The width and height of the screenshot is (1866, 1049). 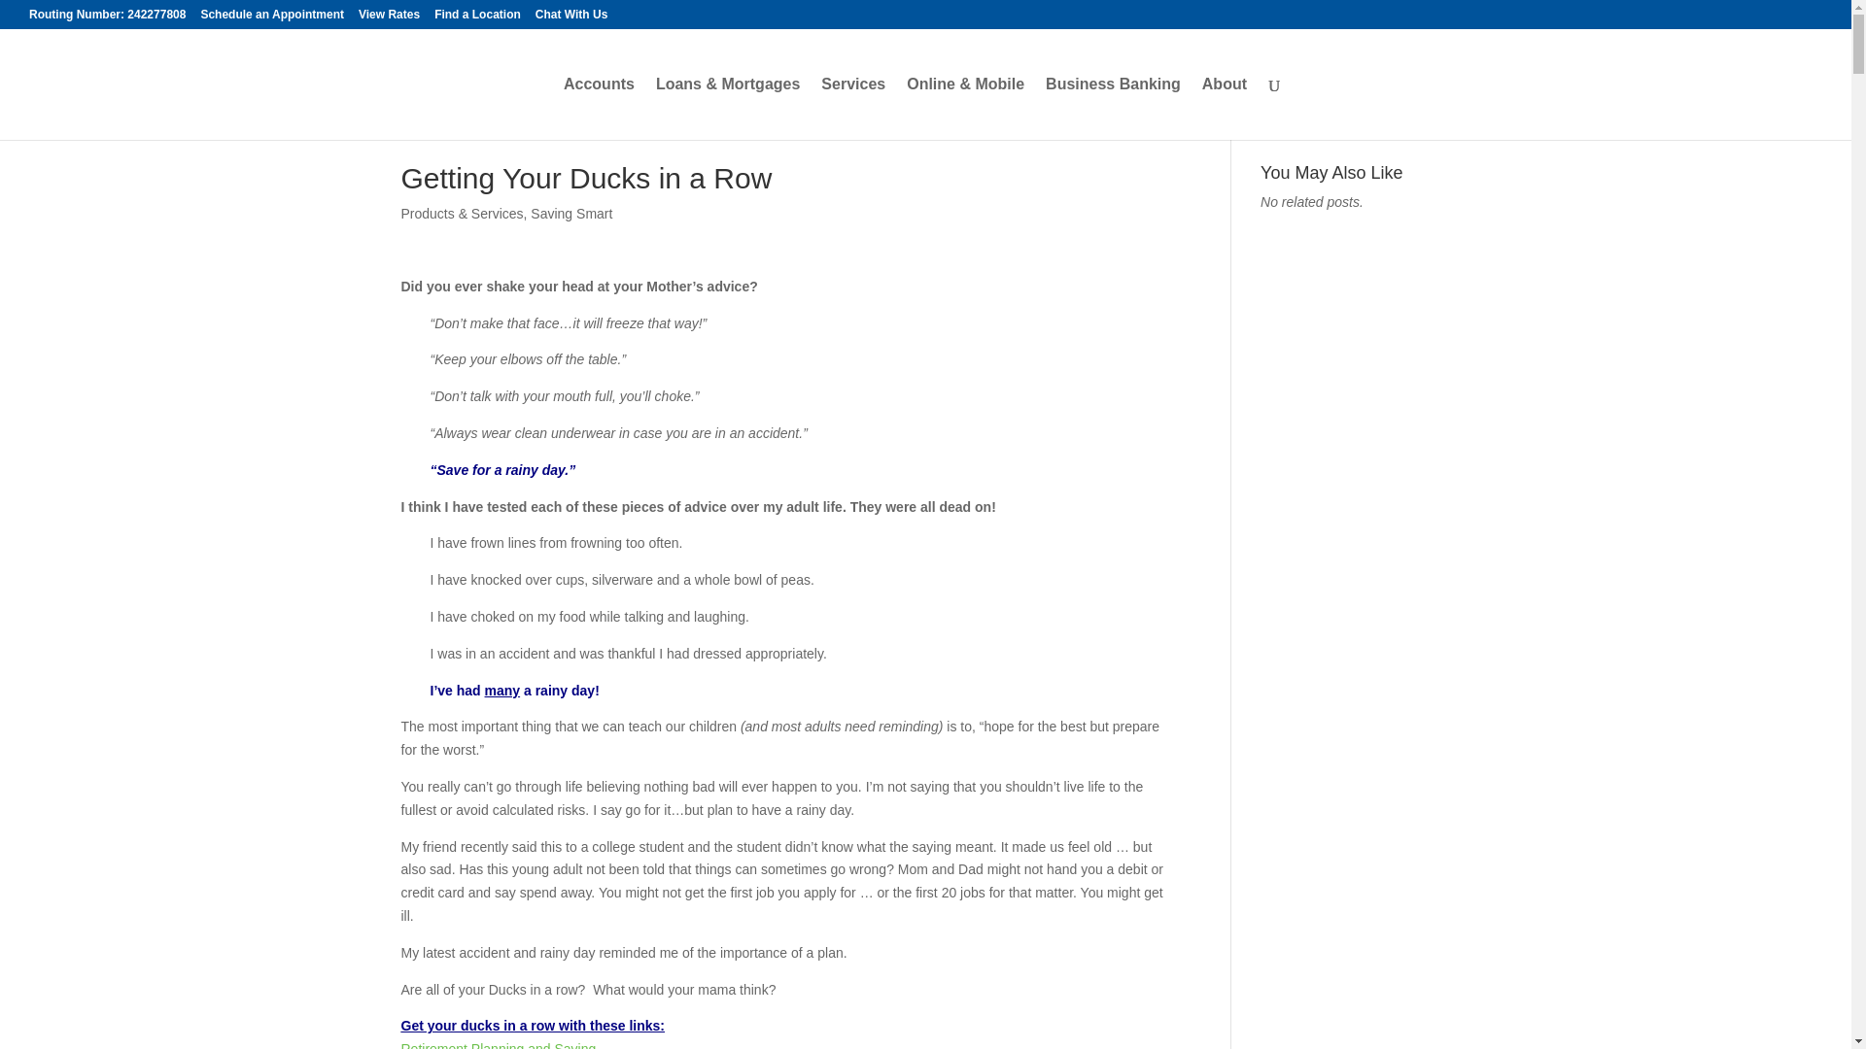 I want to click on Business Banking, so click(x=1113, y=108).